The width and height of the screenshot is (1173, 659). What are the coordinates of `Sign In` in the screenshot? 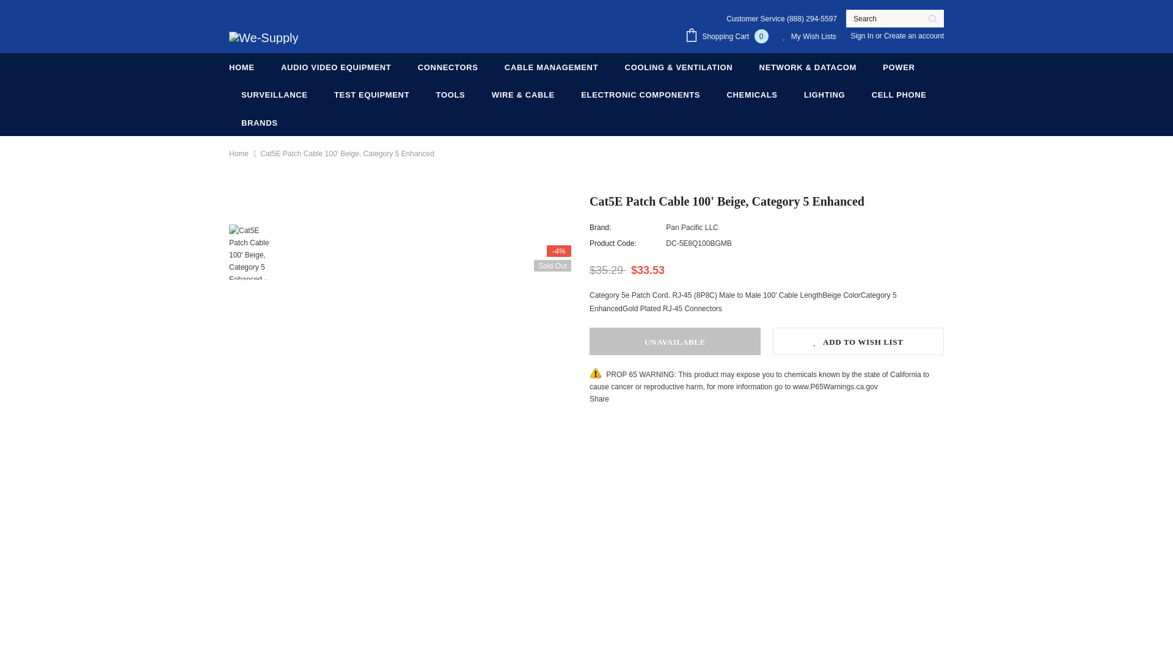 It's located at (863, 35).